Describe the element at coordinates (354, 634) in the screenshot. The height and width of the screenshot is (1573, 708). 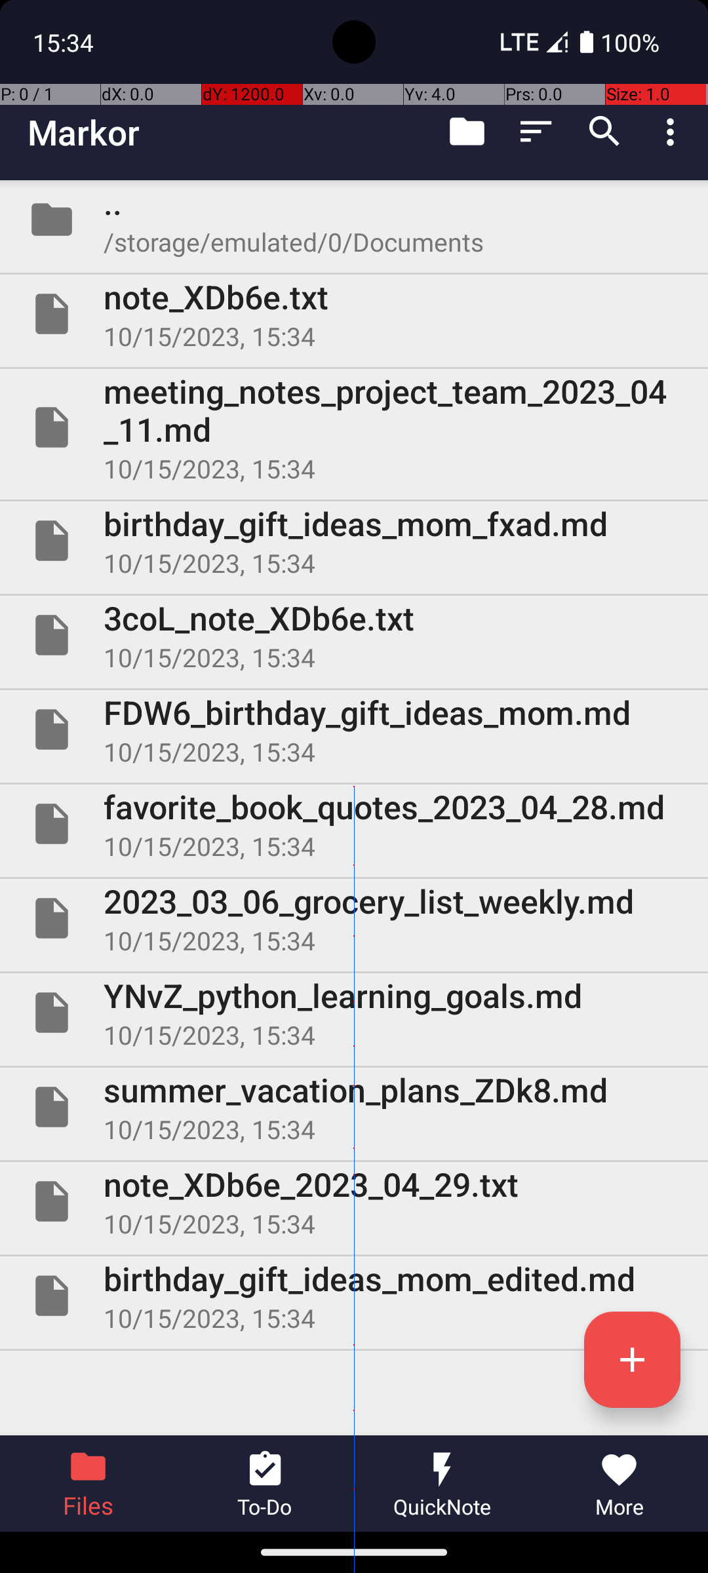
I see `File 3coL_note_XDb6e.txt ` at that location.